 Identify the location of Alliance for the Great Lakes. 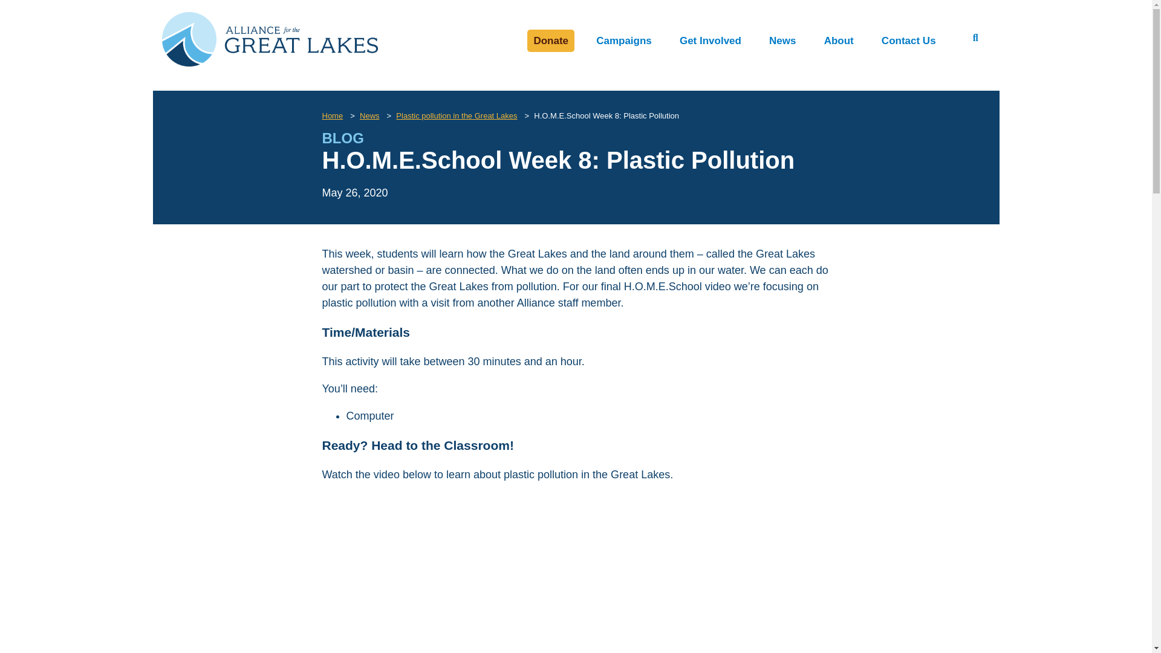
(270, 63).